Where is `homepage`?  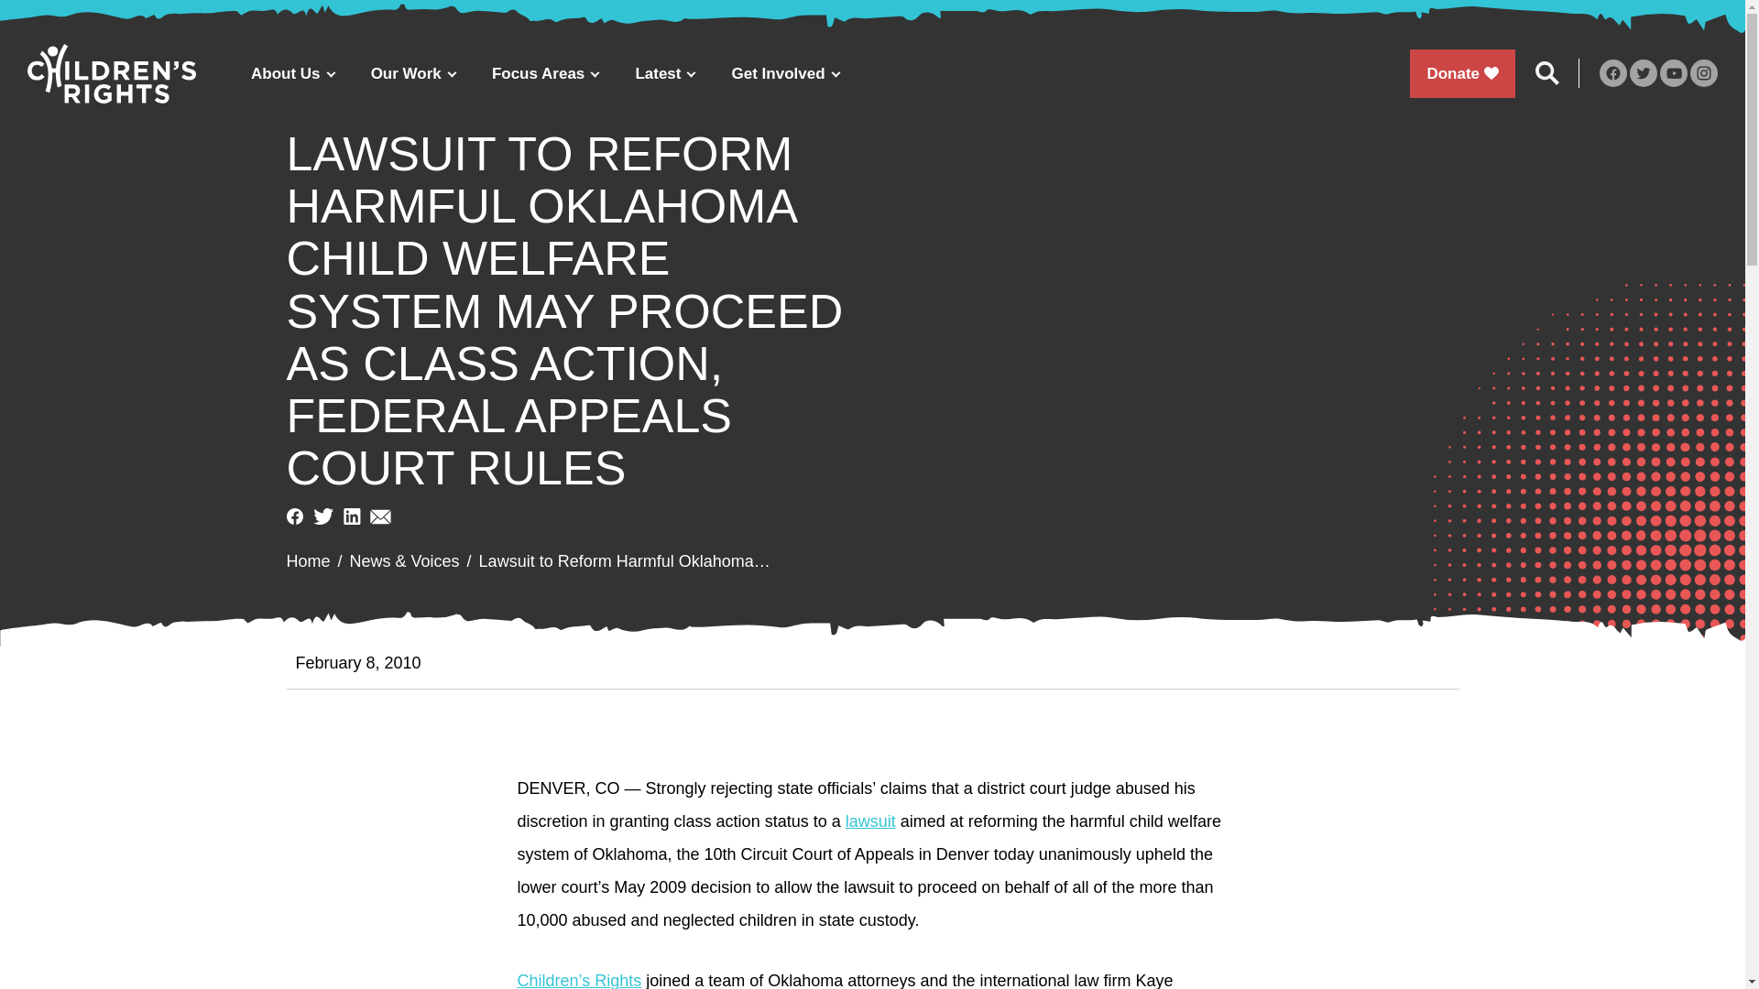
homepage is located at coordinates (112, 73).